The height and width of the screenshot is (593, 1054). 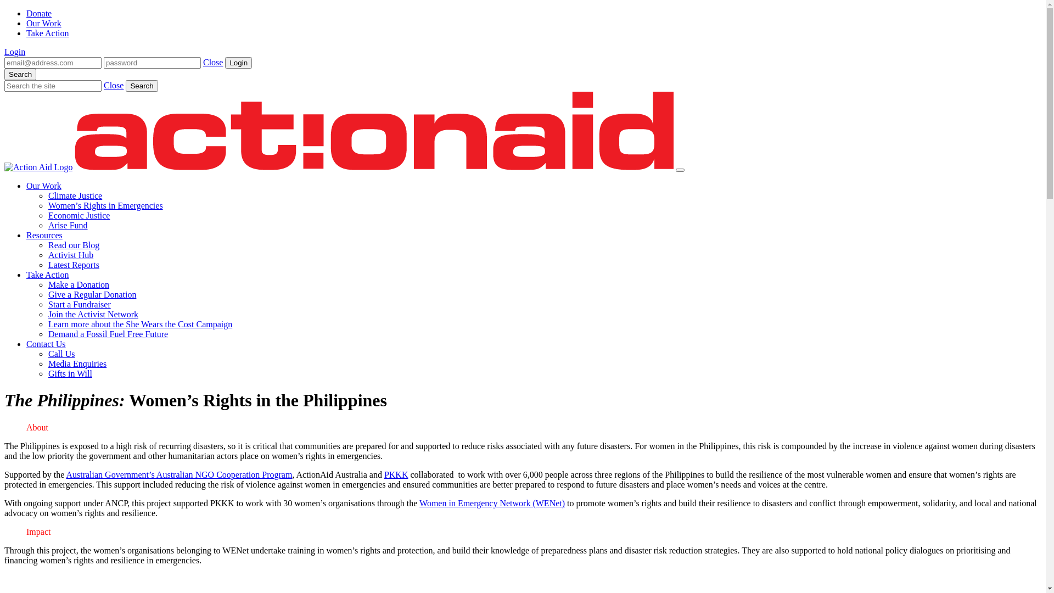 What do you see at coordinates (39, 13) in the screenshot?
I see `Donate` at bounding box center [39, 13].